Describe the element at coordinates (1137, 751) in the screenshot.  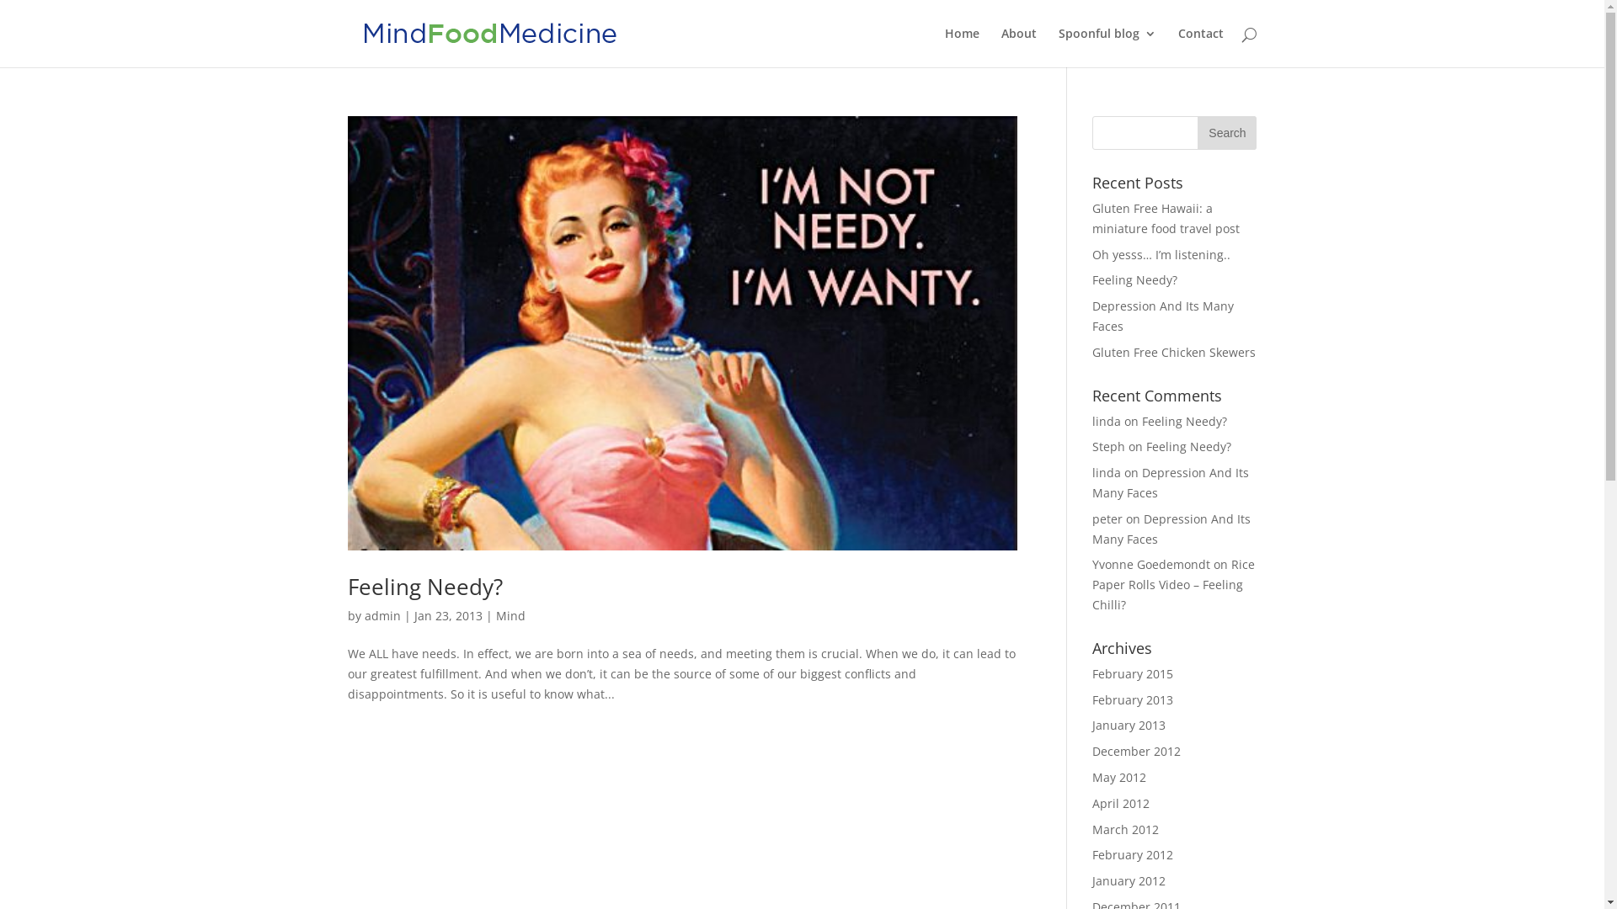
I see `December 2012` at that location.